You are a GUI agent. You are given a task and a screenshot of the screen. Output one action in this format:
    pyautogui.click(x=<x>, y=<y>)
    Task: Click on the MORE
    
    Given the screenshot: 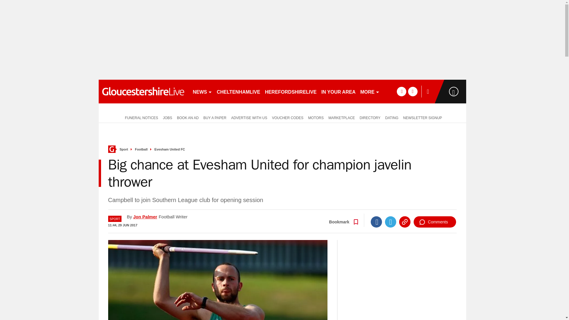 What is the action you would take?
    pyautogui.click(x=370, y=91)
    